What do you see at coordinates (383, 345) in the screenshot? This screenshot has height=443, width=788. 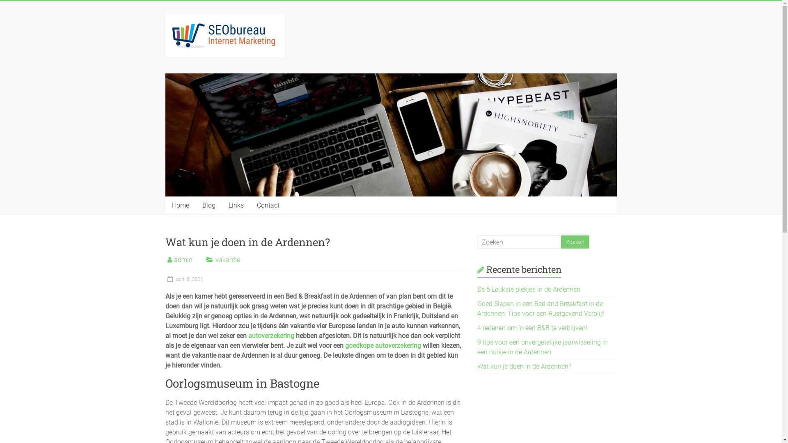 I see `goedkope autoverzekering` at bounding box center [383, 345].